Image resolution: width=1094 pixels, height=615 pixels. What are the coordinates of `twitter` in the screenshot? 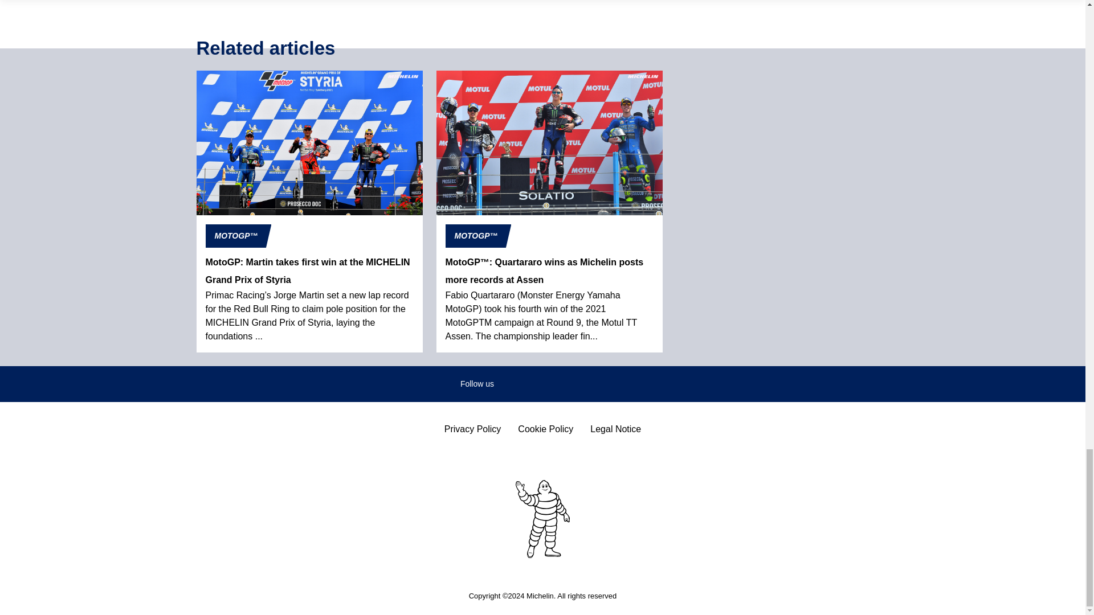 It's located at (548, 384).